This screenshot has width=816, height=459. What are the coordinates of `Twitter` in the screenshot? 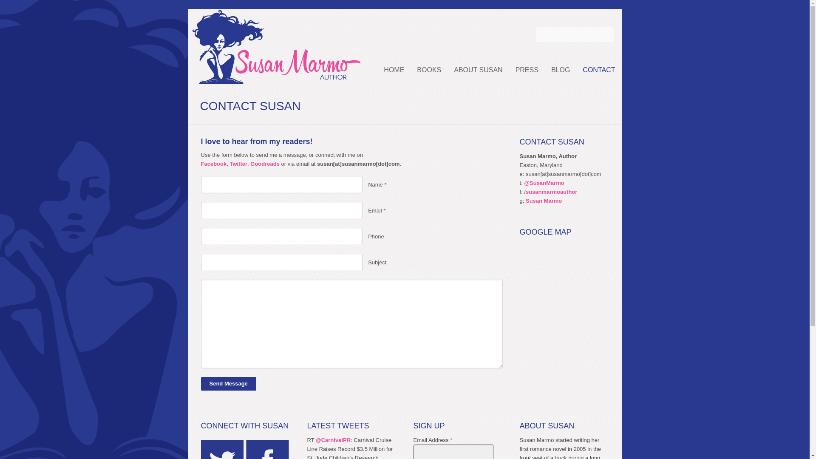 It's located at (238, 164).